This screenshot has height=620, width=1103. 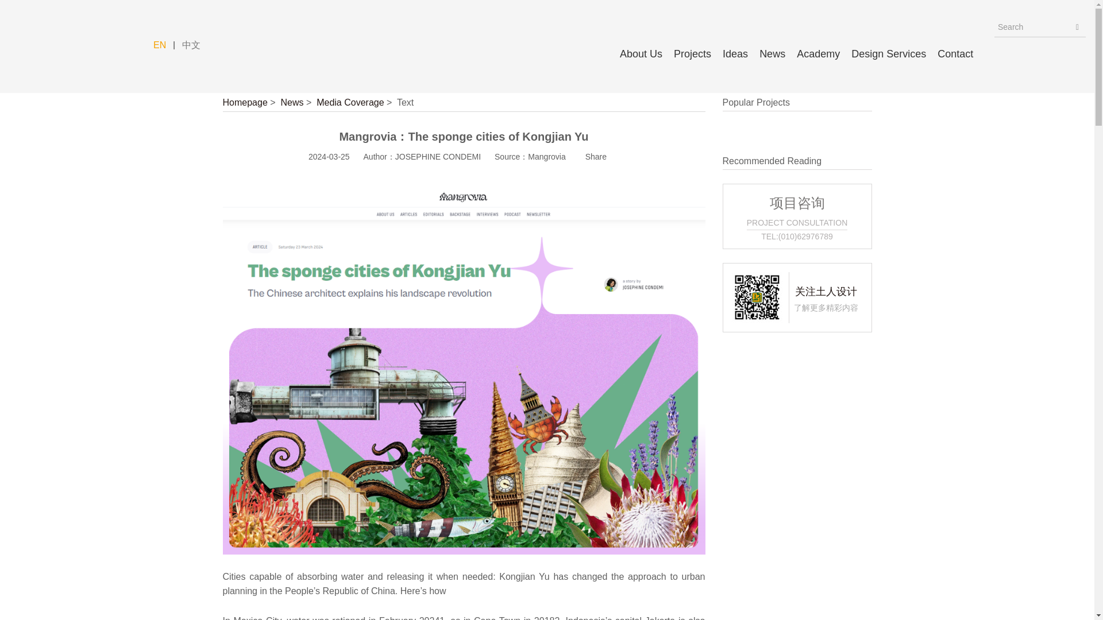 What do you see at coordinates (641, 54) in the screenshot?
I see `About Us` at bounding box center [641, 54].